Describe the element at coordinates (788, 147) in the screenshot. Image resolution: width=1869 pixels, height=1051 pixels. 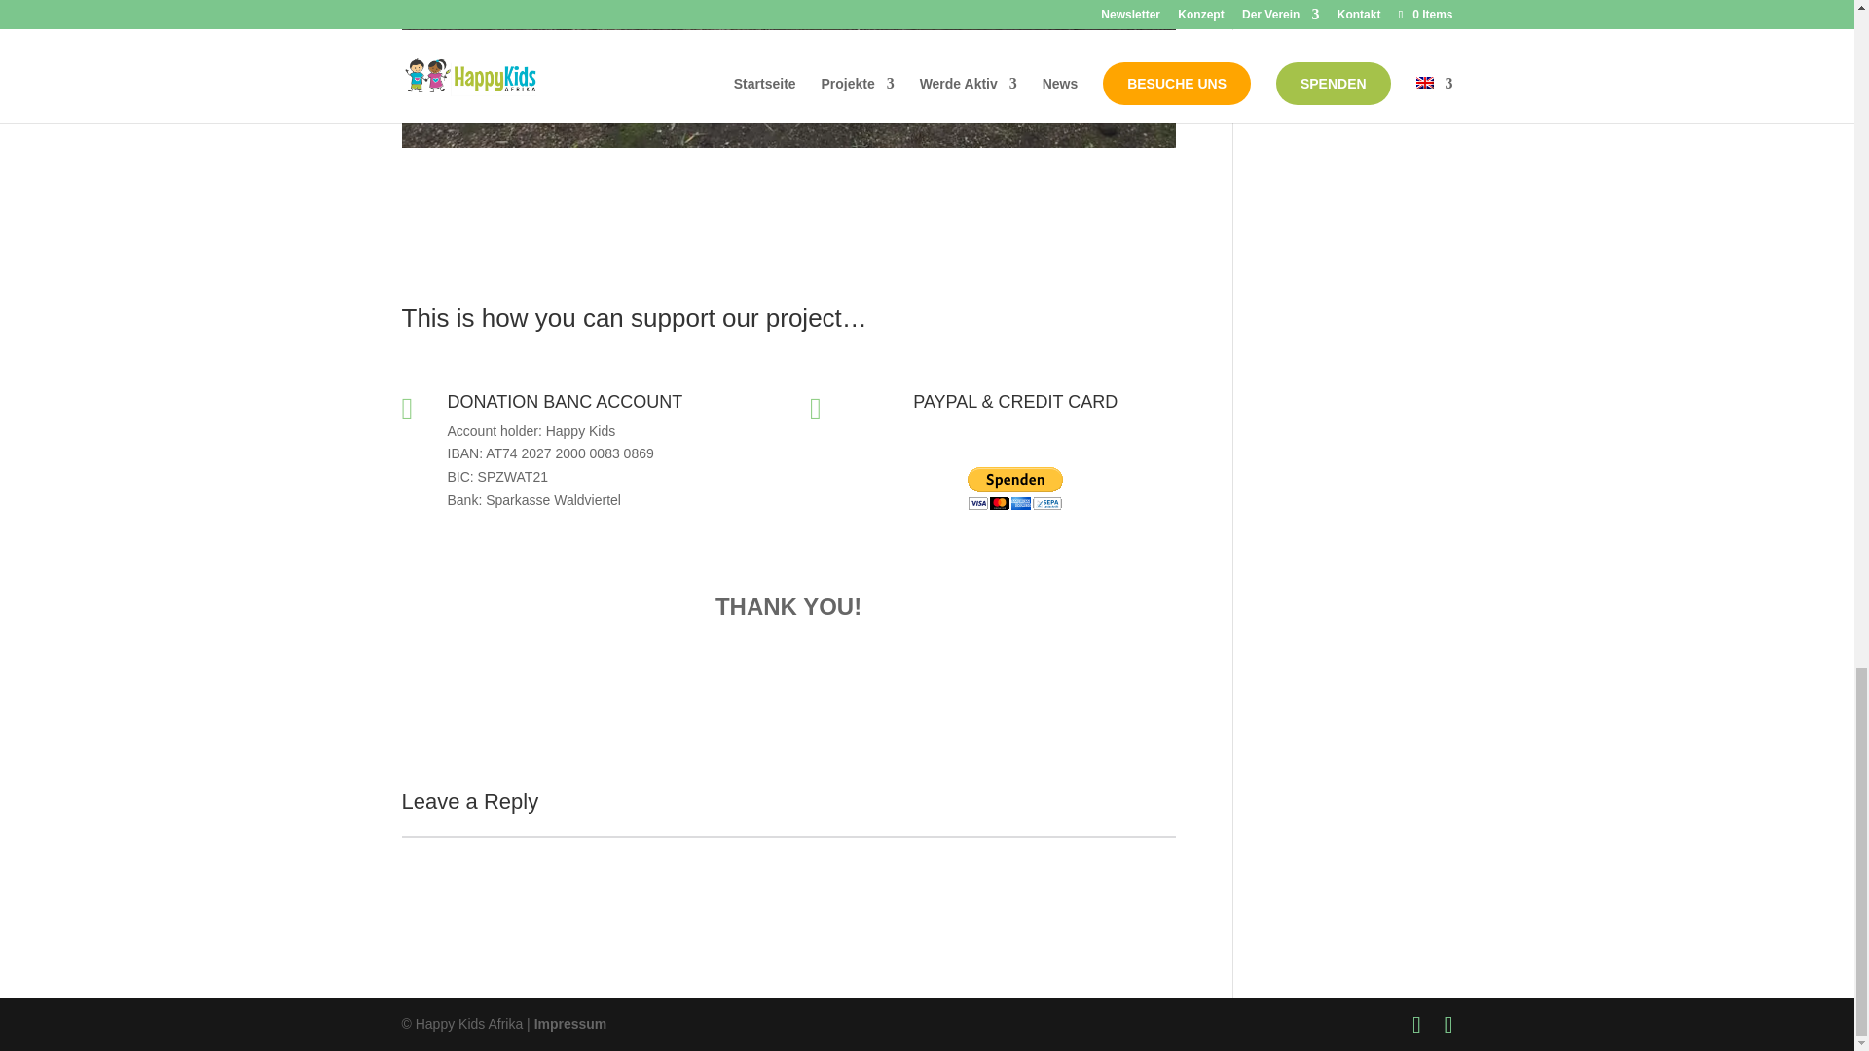
I see `PHOTO-2020-04-11-17-49-51` at that location.